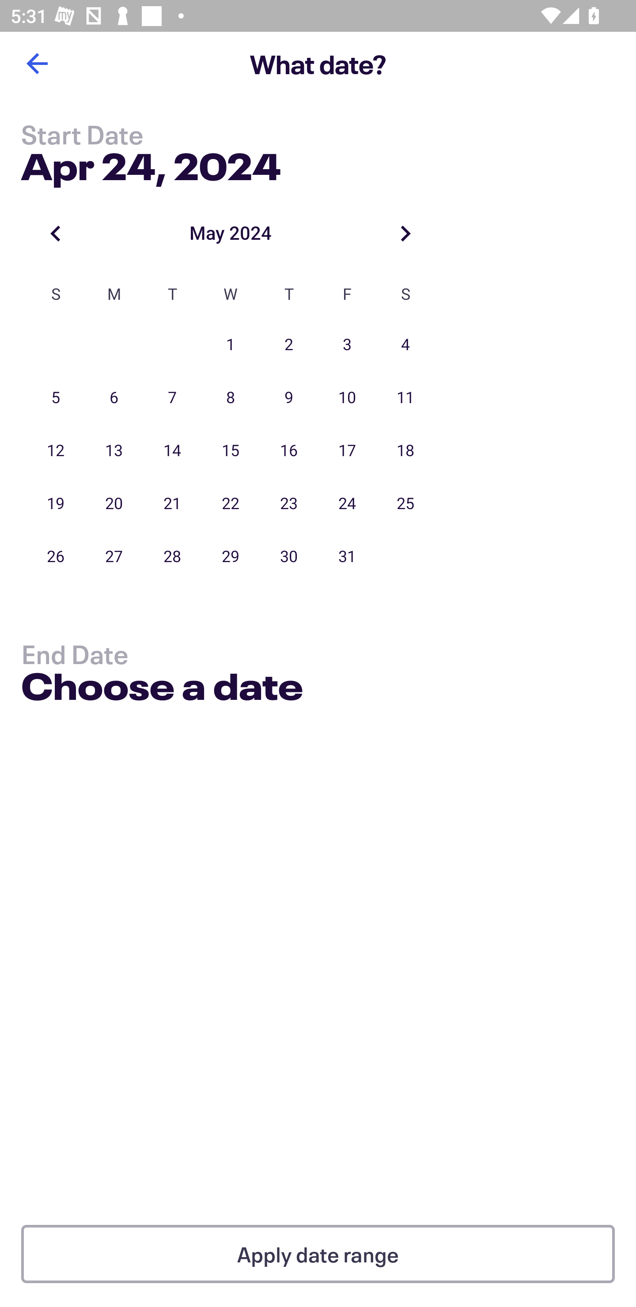 The image size is (636, 1307). What do you see at coordinates (289, 503) in the screenshot?
I see `23 23 May 2024` at bounding box center [289, 503].